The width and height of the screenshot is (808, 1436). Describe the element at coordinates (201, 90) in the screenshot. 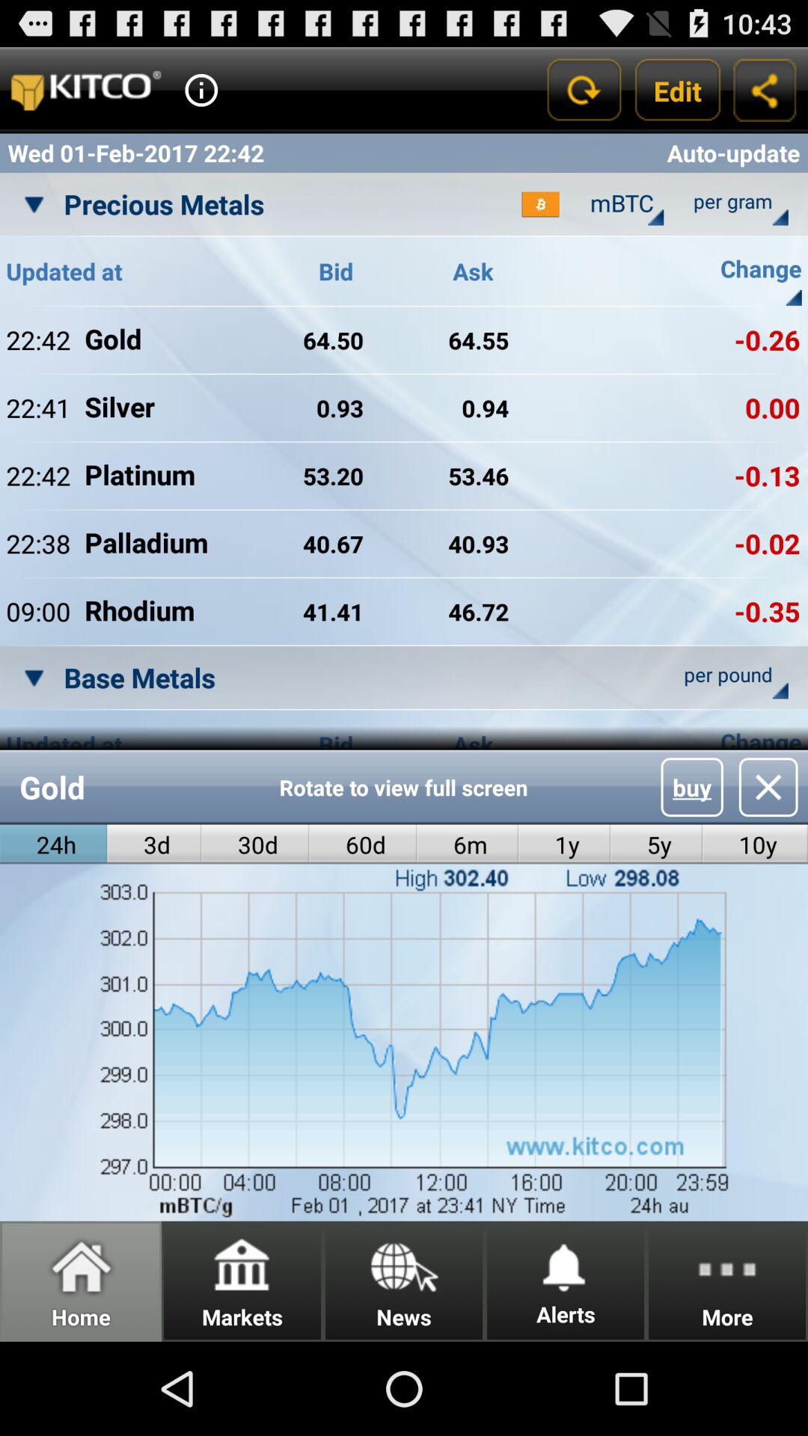

I see `show info` at that location.